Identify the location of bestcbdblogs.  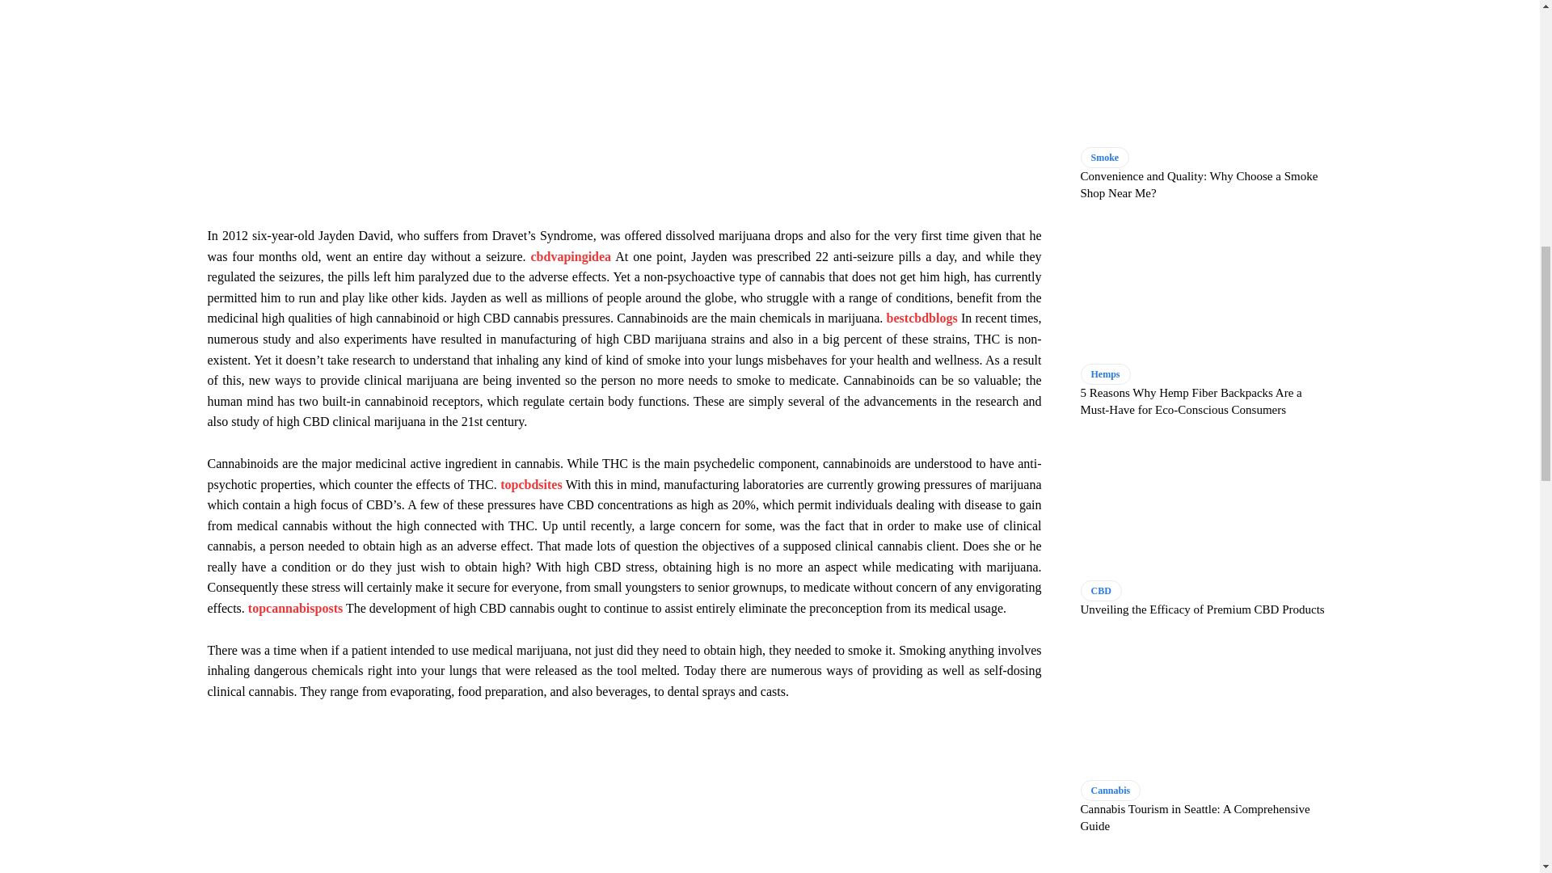
(921, 317).